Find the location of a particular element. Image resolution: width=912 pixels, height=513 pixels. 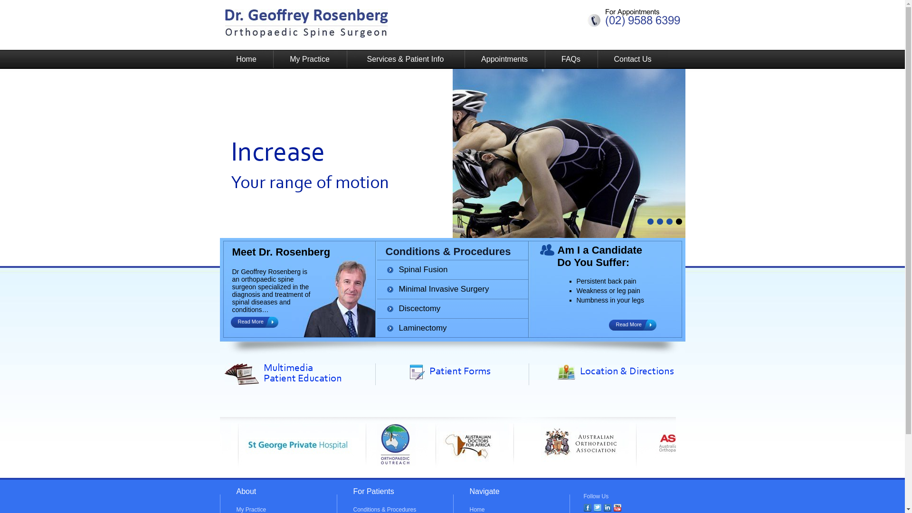

My Practice is located at coordinates (310, 59).